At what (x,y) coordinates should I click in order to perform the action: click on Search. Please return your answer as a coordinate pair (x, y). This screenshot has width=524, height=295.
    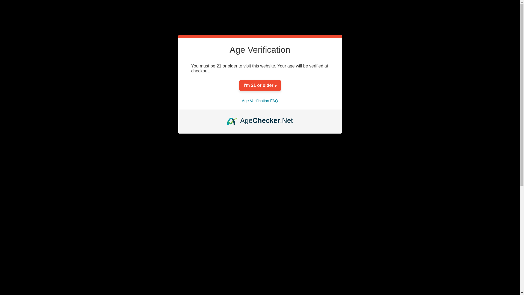
    Looking at the image, I should click on (69, 186).